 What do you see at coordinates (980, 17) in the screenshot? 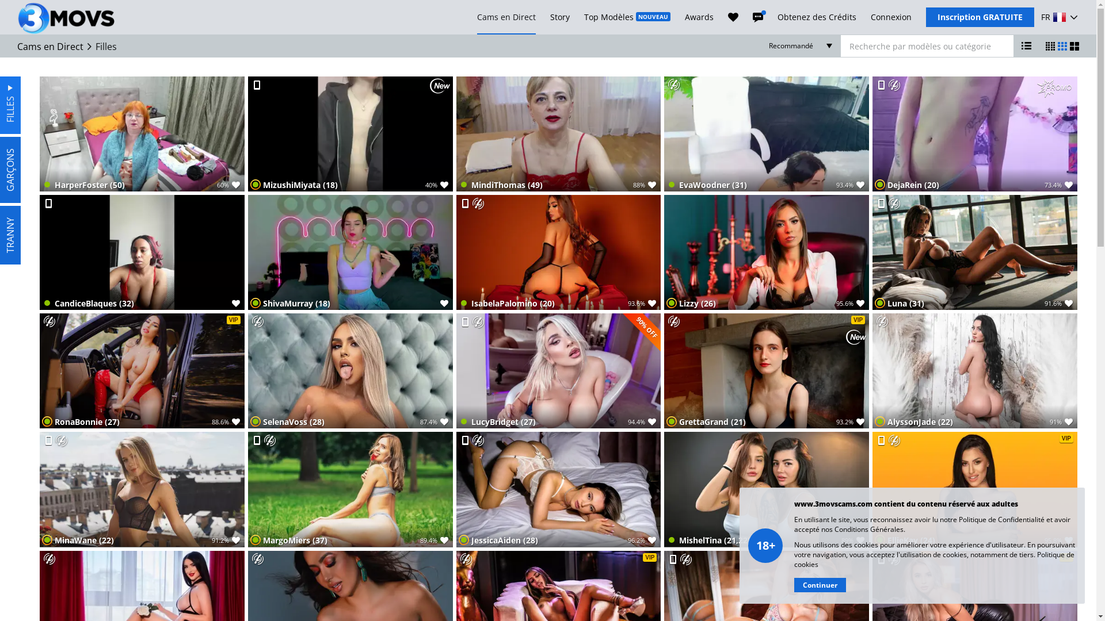
I see `Inscription GRATUITE` at bounding box center [980, 17].